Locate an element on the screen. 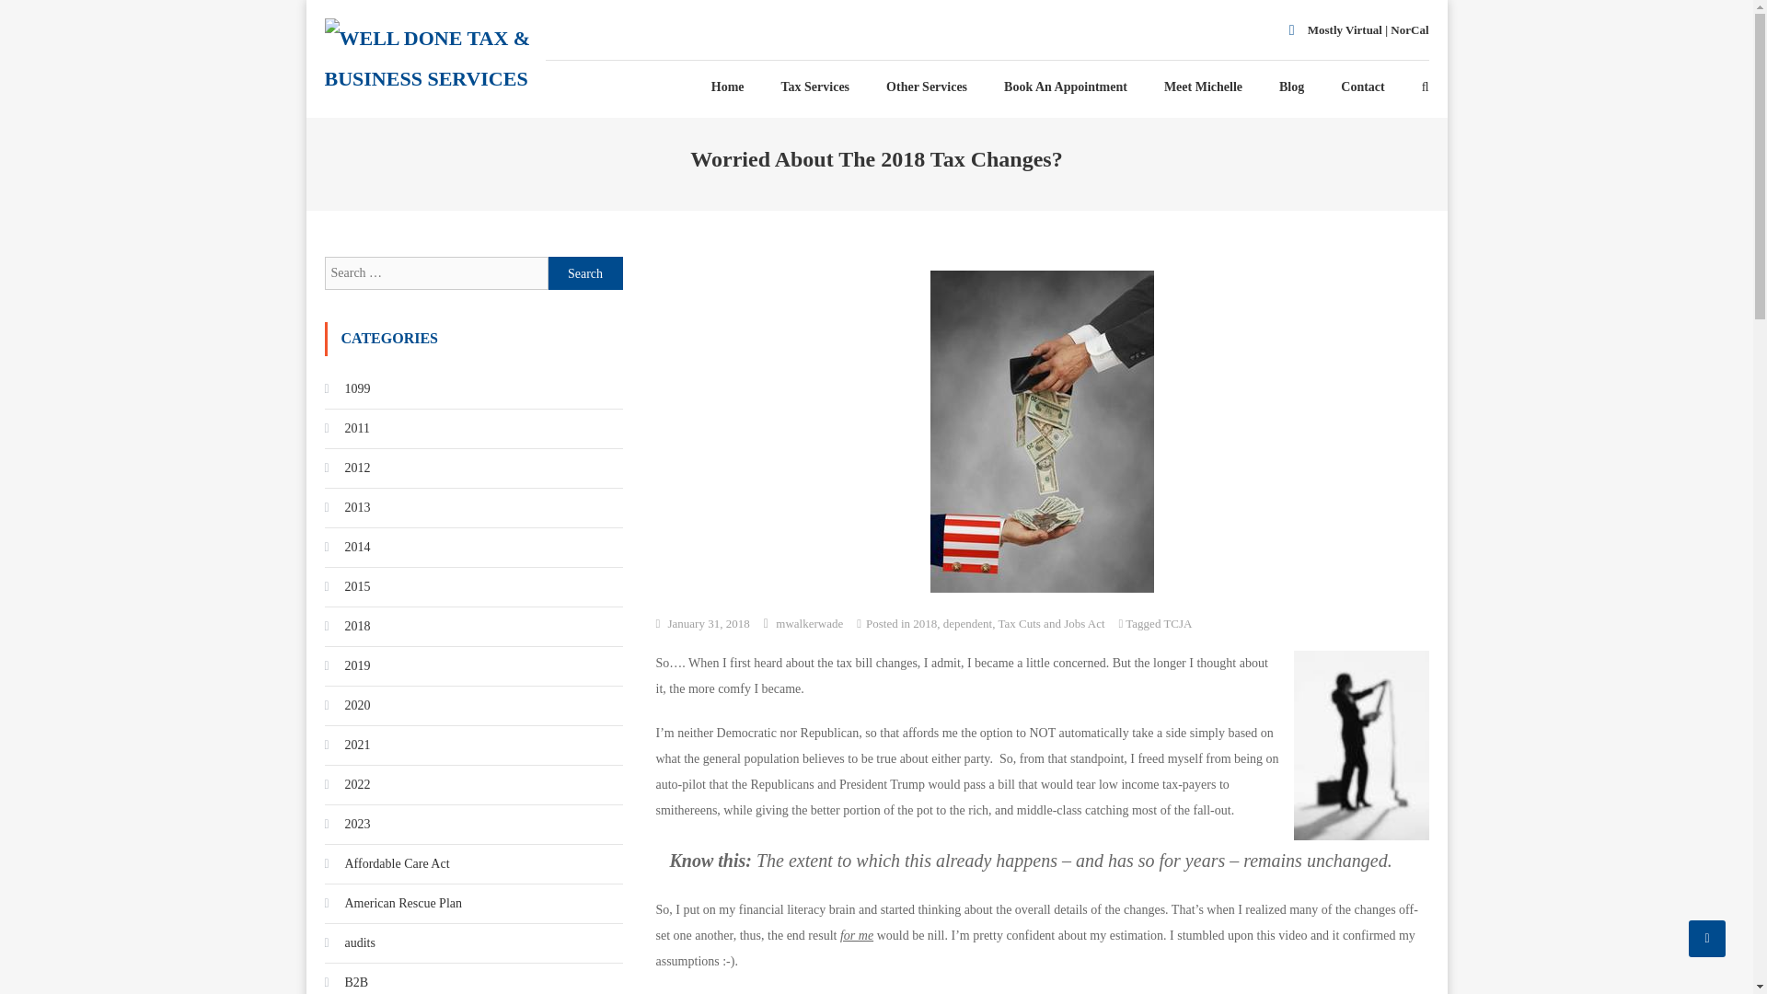 The width and height of the screenshot is (1767, 994). 2019 is located at coordinates (346, 666).